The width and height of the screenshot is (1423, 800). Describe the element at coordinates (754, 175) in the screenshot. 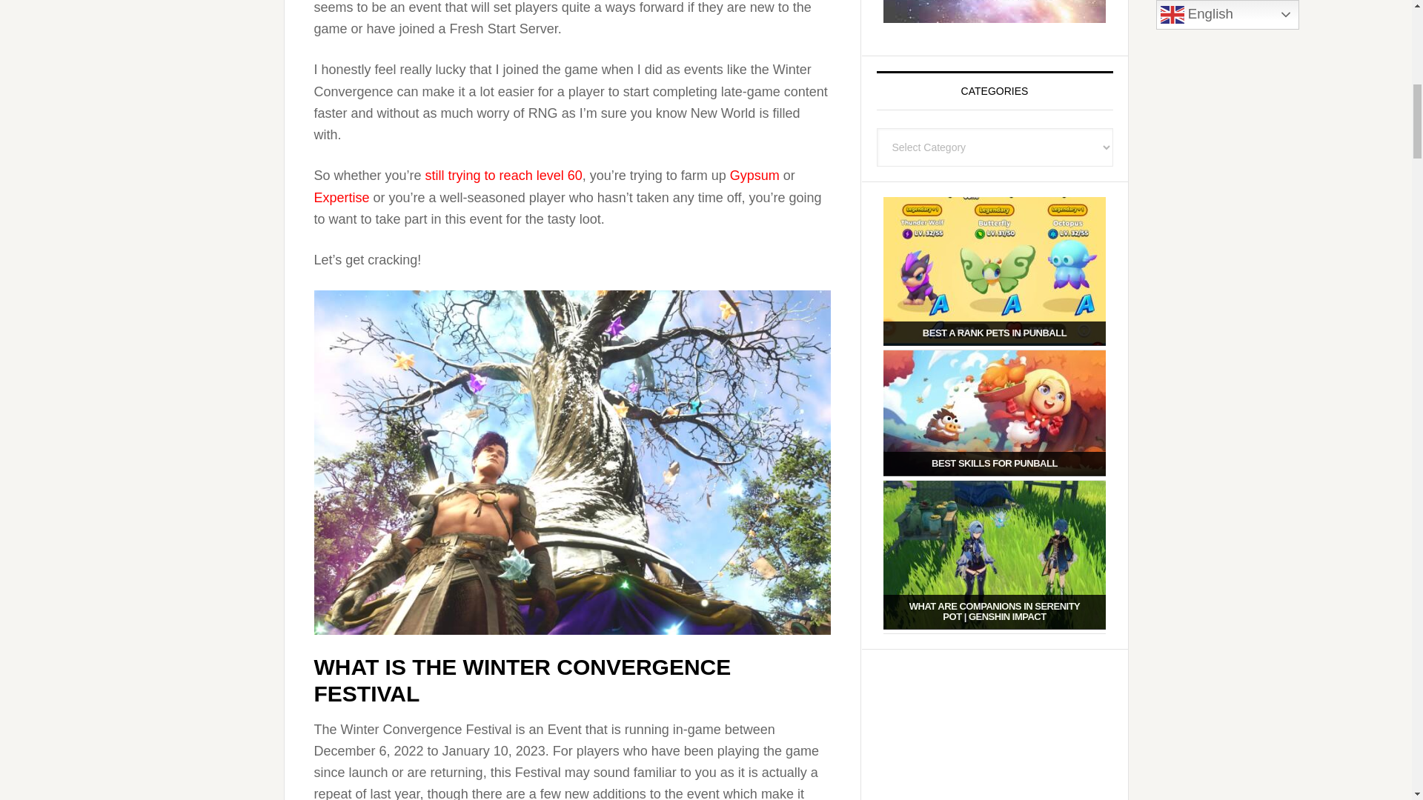

I see `Gypsum` at that location.